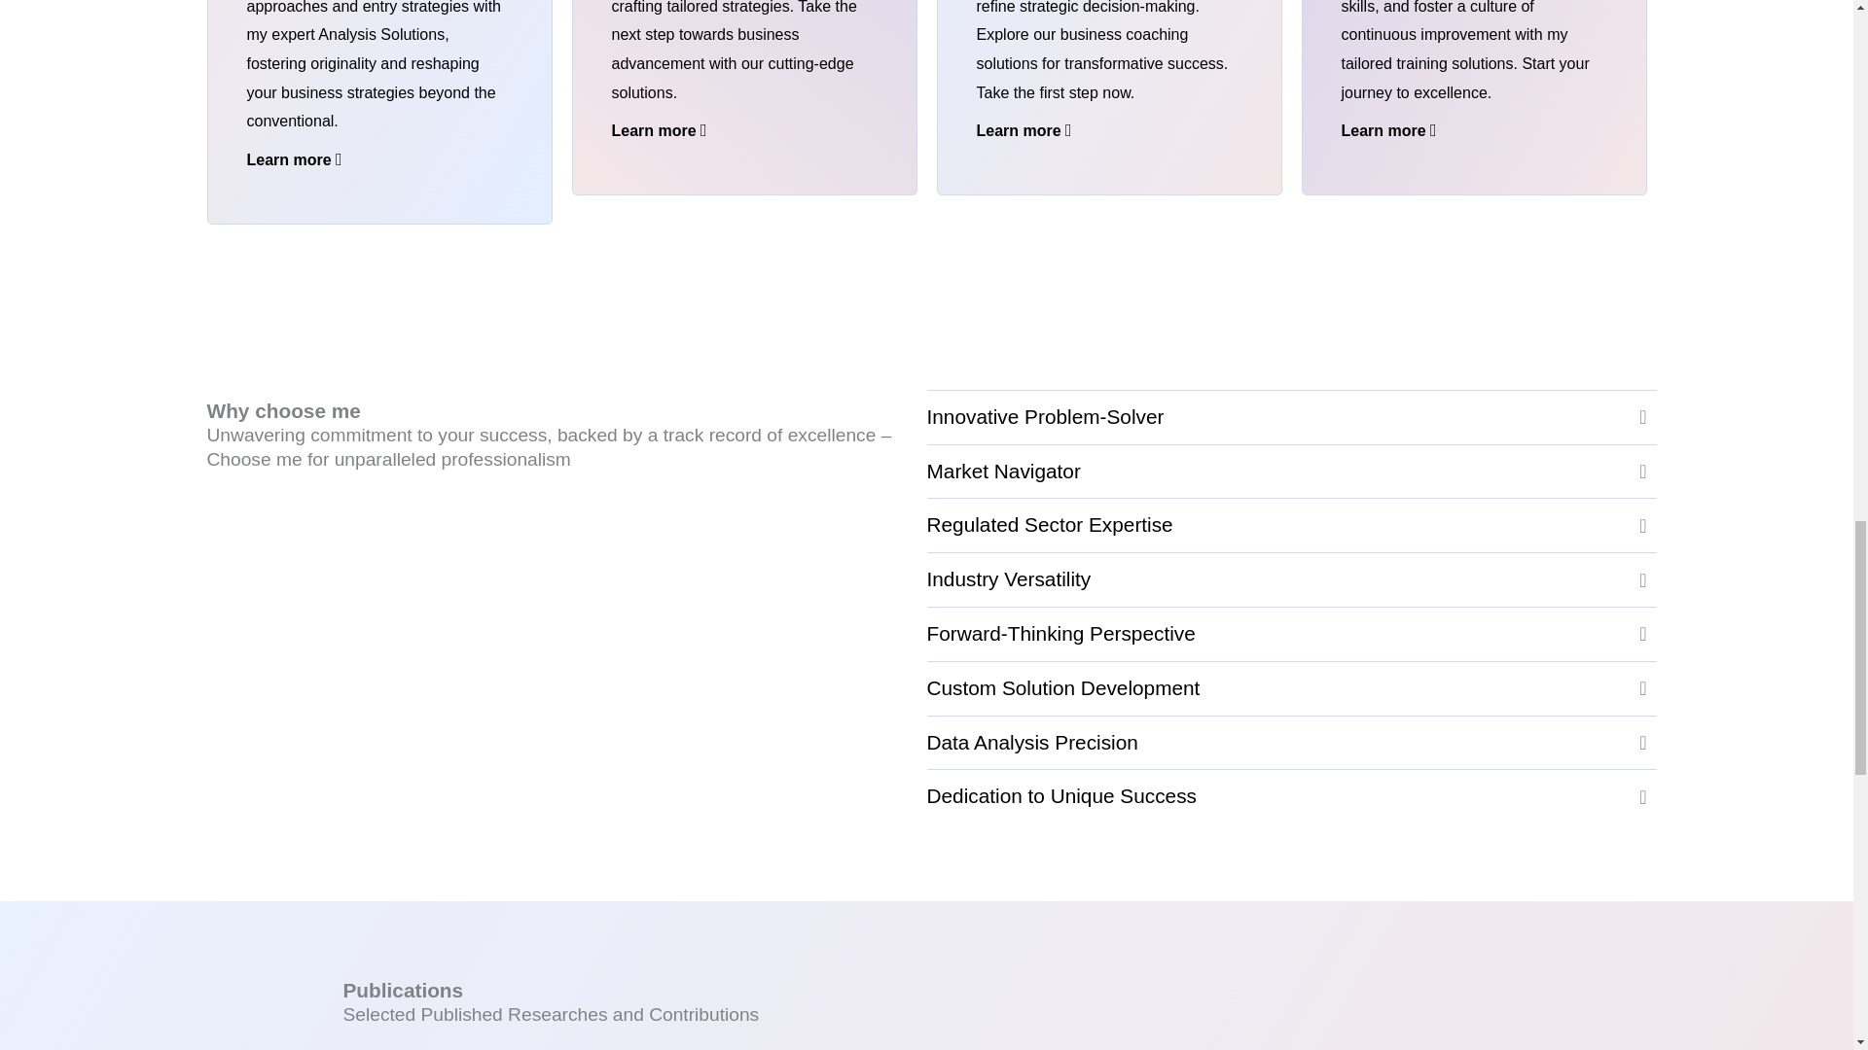  What do you see at coordinates (658, 130) in the screenshot?
I see `Learn more` at bounding box center [658, 130].